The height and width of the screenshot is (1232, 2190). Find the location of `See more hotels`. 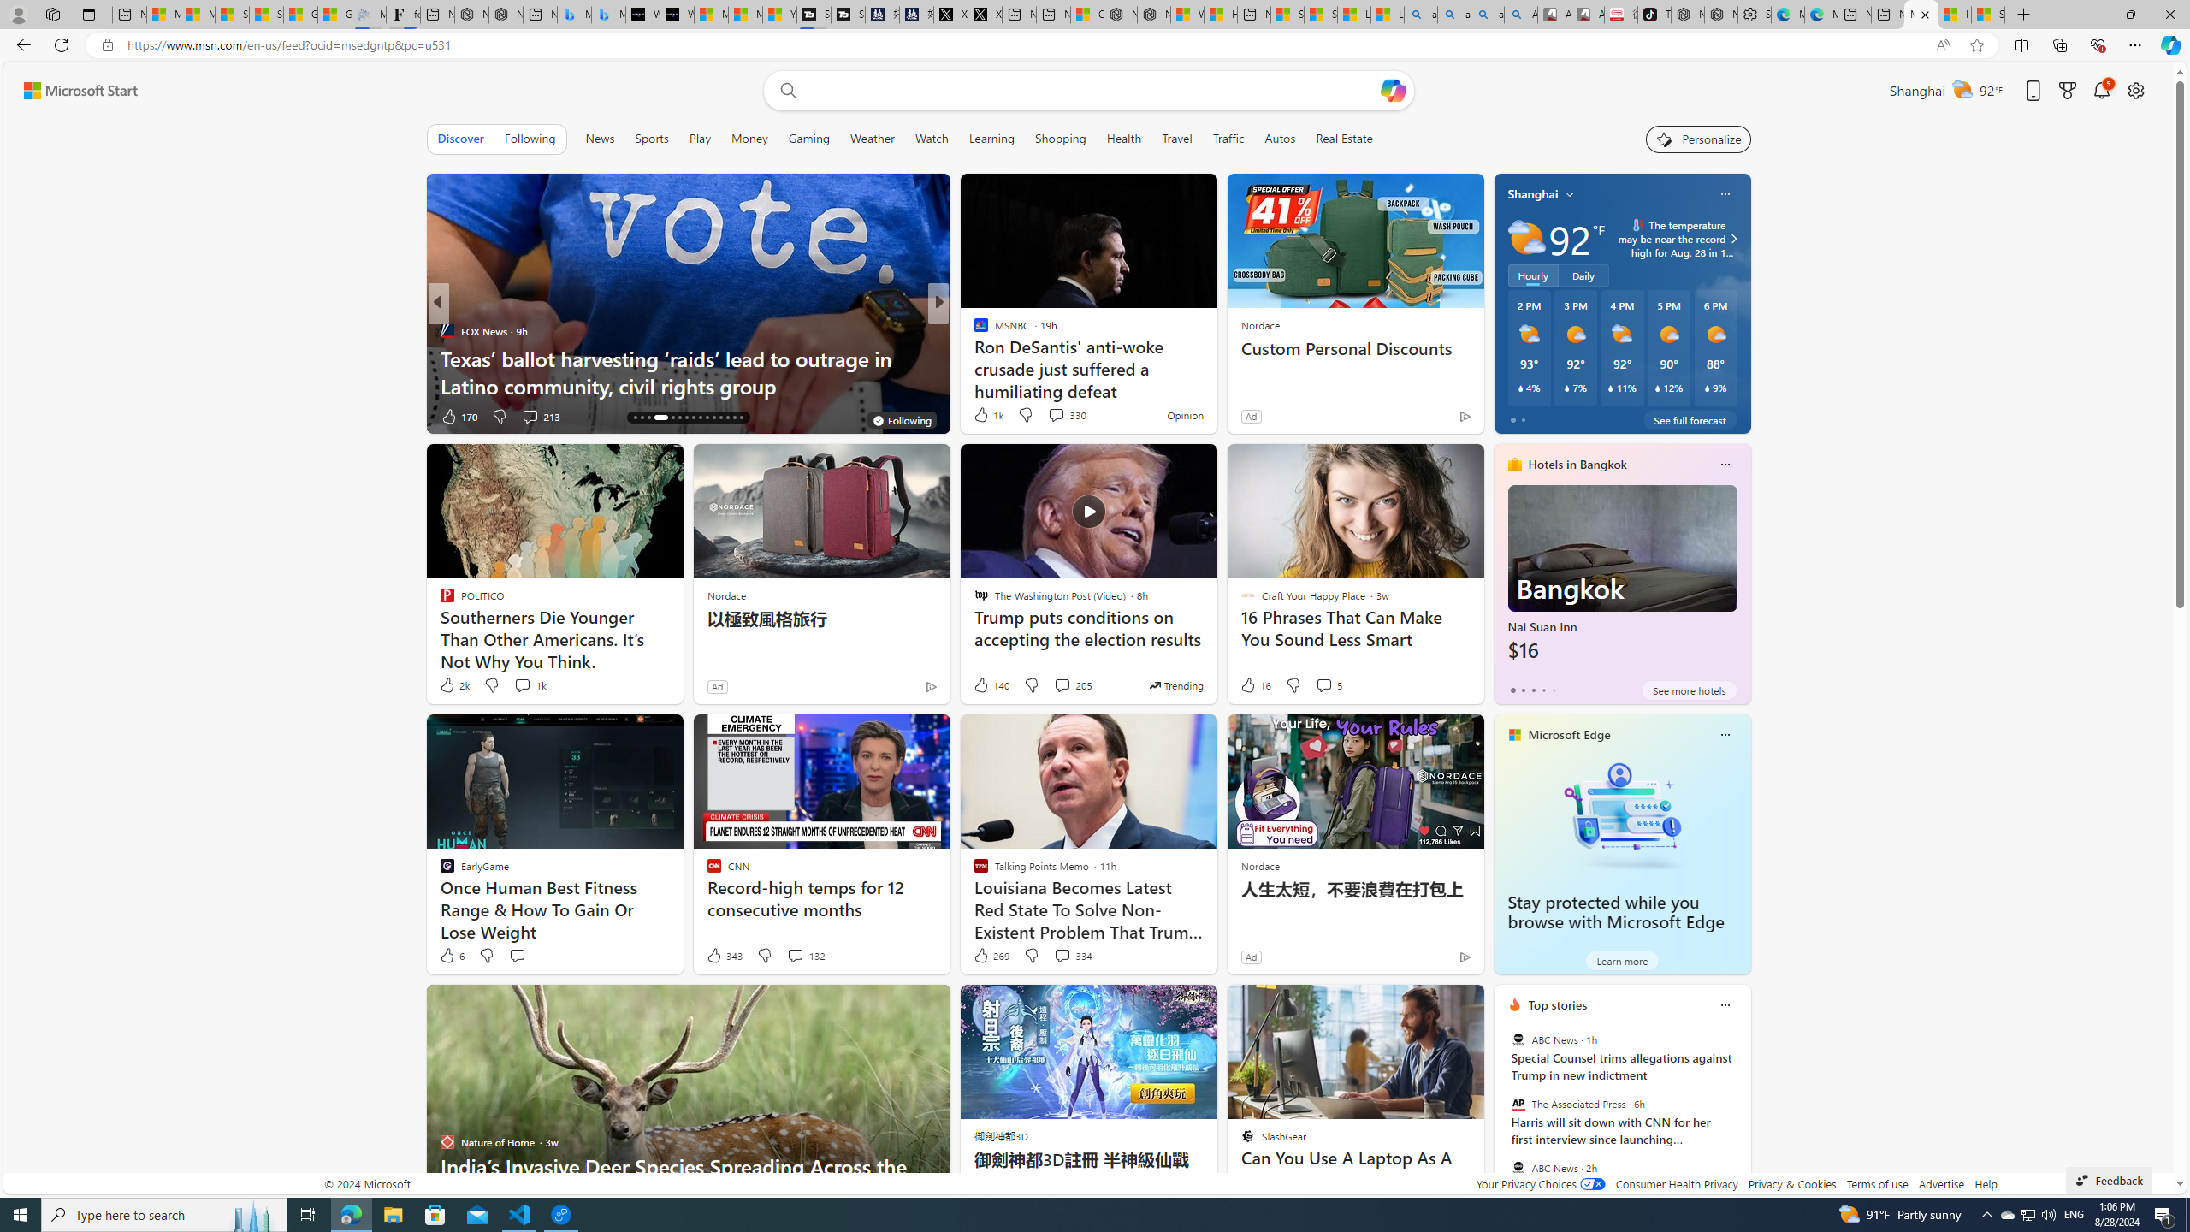

See more hotels is located at coordinates (1690, 690).